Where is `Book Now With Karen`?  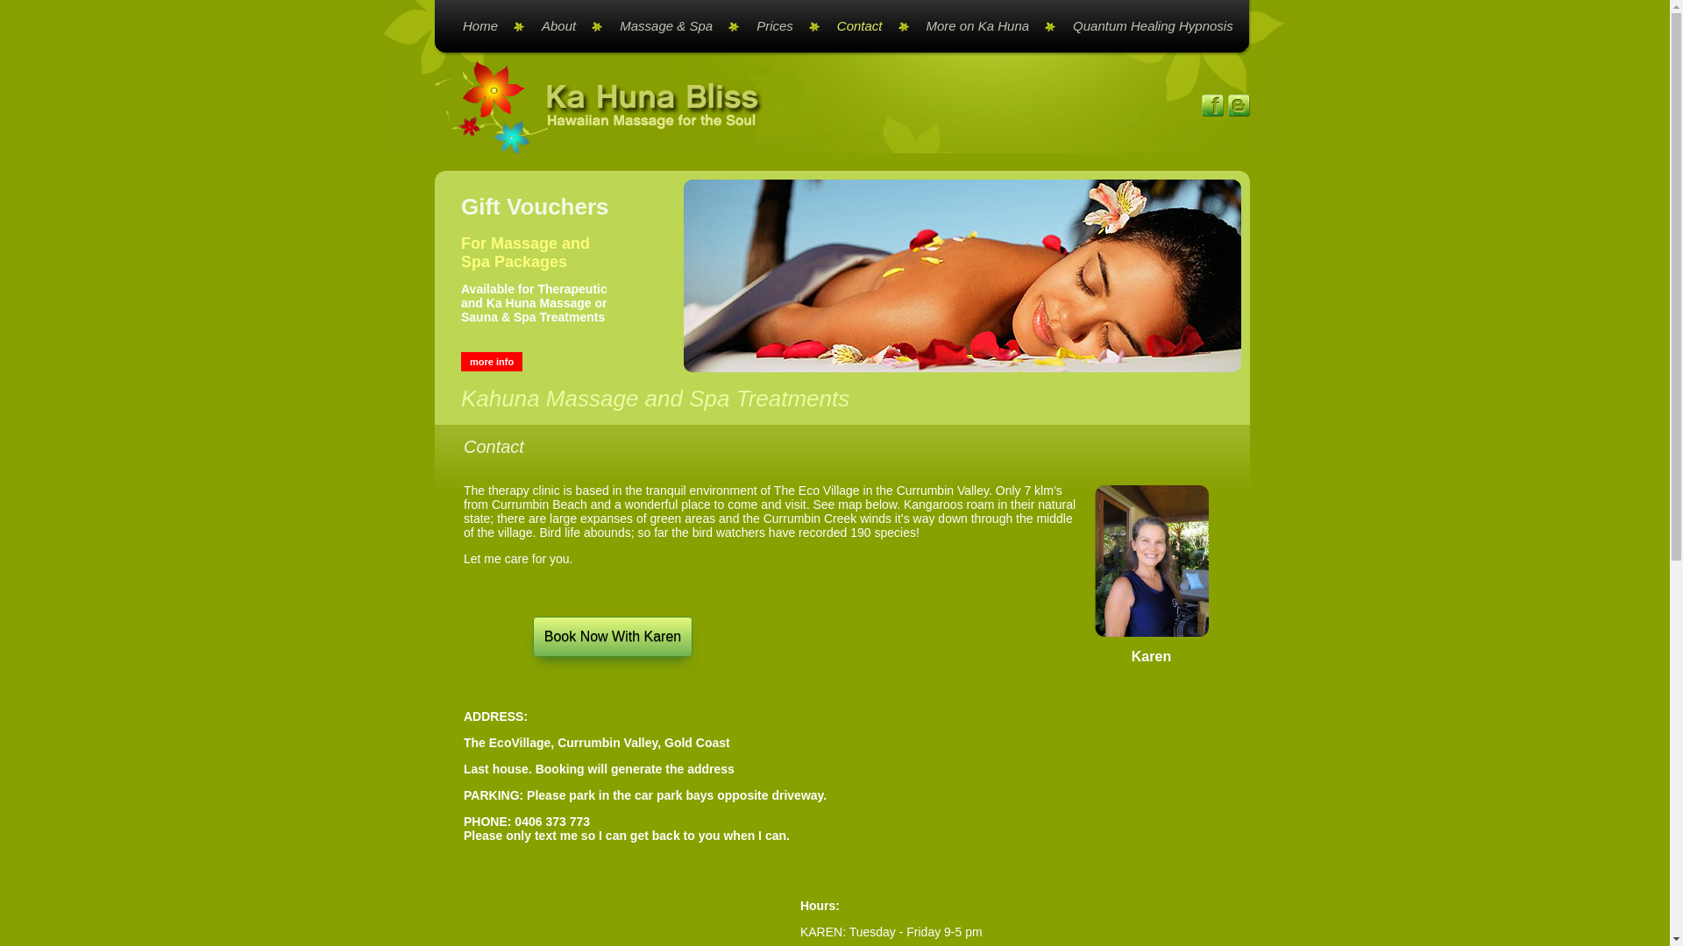
Book Now With Karen is located at coordinates (614, 637).